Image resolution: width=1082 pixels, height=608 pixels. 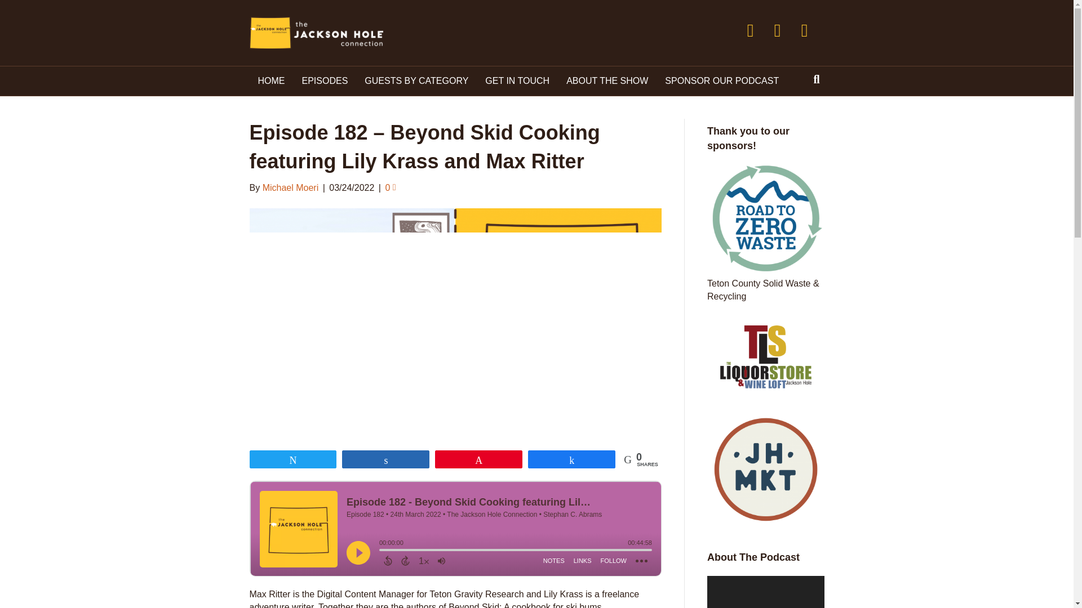 What do you see at coordinates (750, 30) in the screenshot?
I see `Facebook` at bounding box center [750, 30].